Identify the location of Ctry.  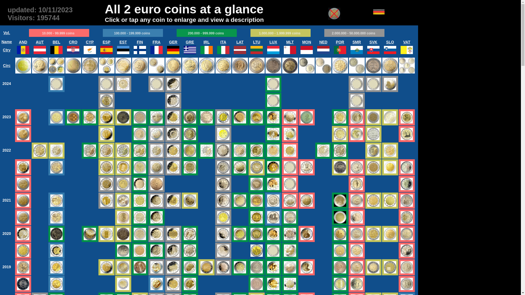
(7, 50).